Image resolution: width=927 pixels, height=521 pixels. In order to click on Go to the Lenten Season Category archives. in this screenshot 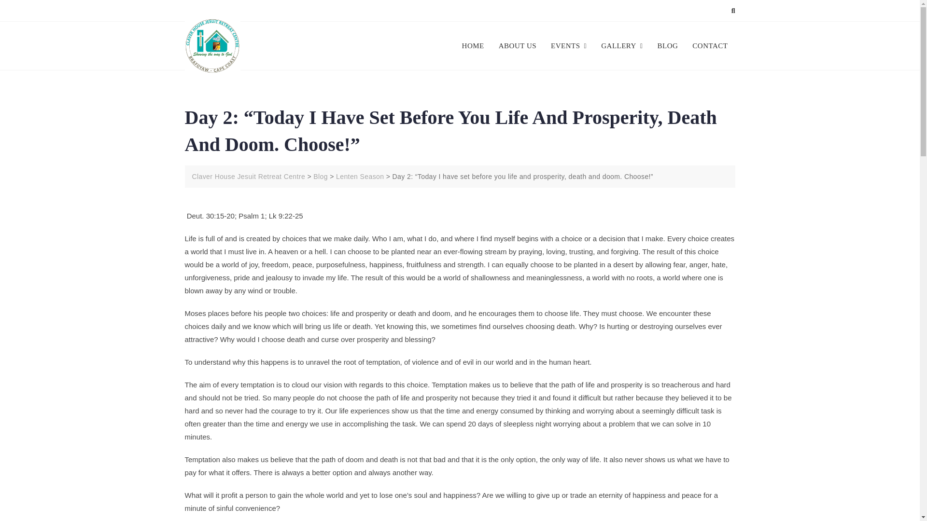, I will do `click(359, 176)`.